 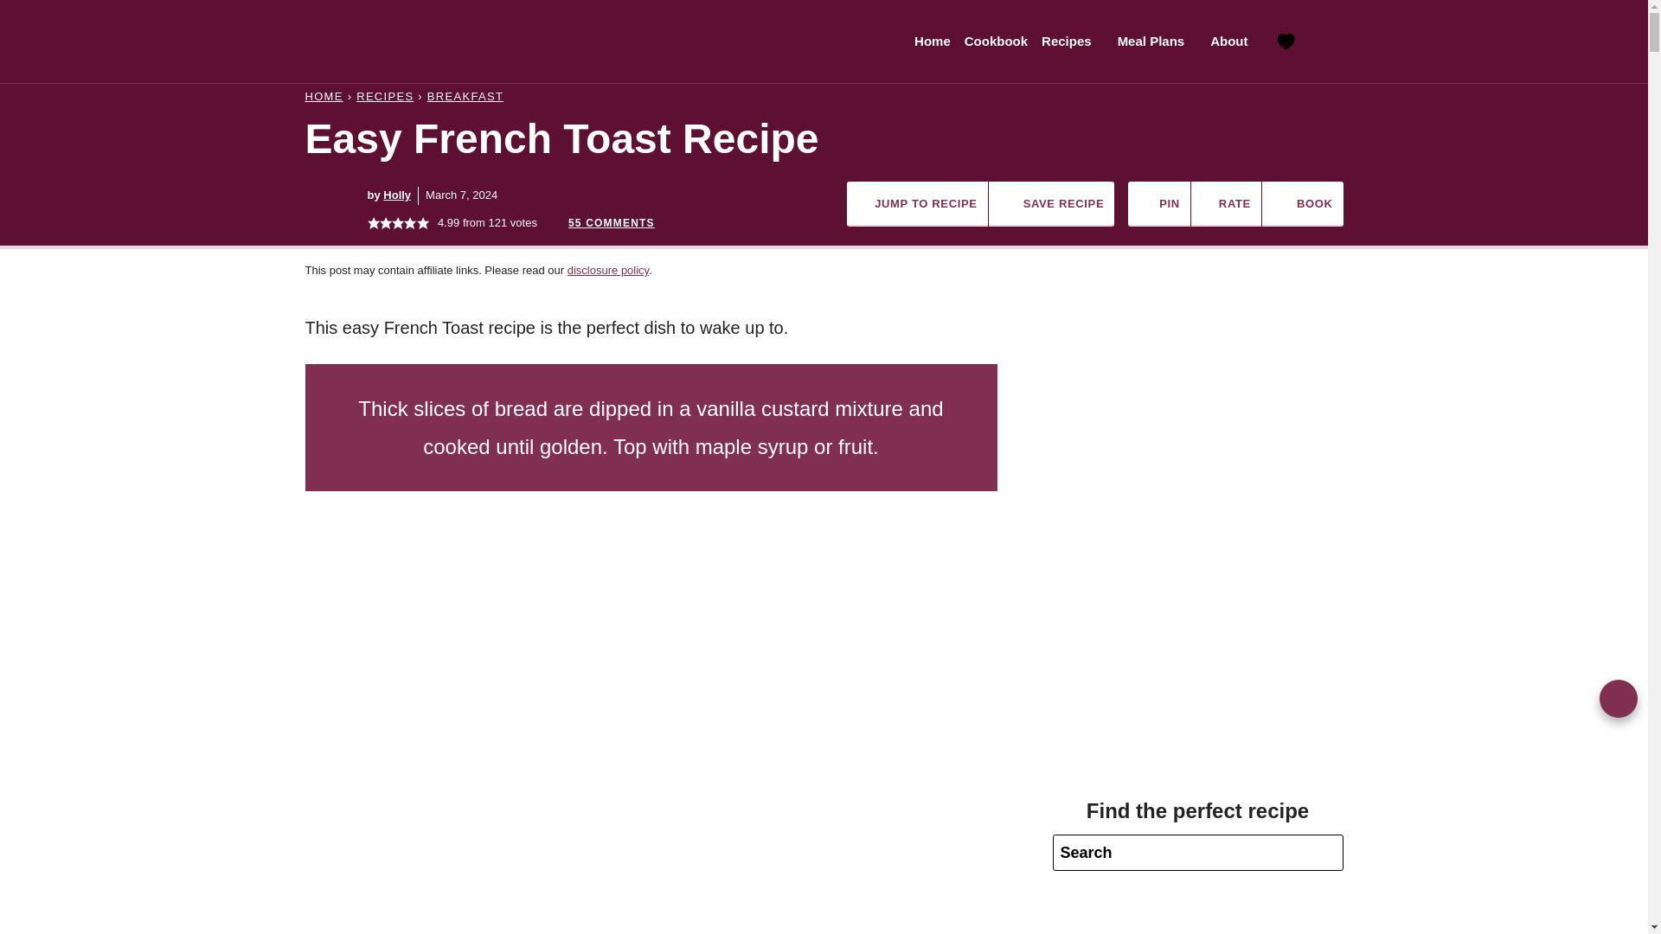 I want to click on Cookbook, so click(x=997, y=42).